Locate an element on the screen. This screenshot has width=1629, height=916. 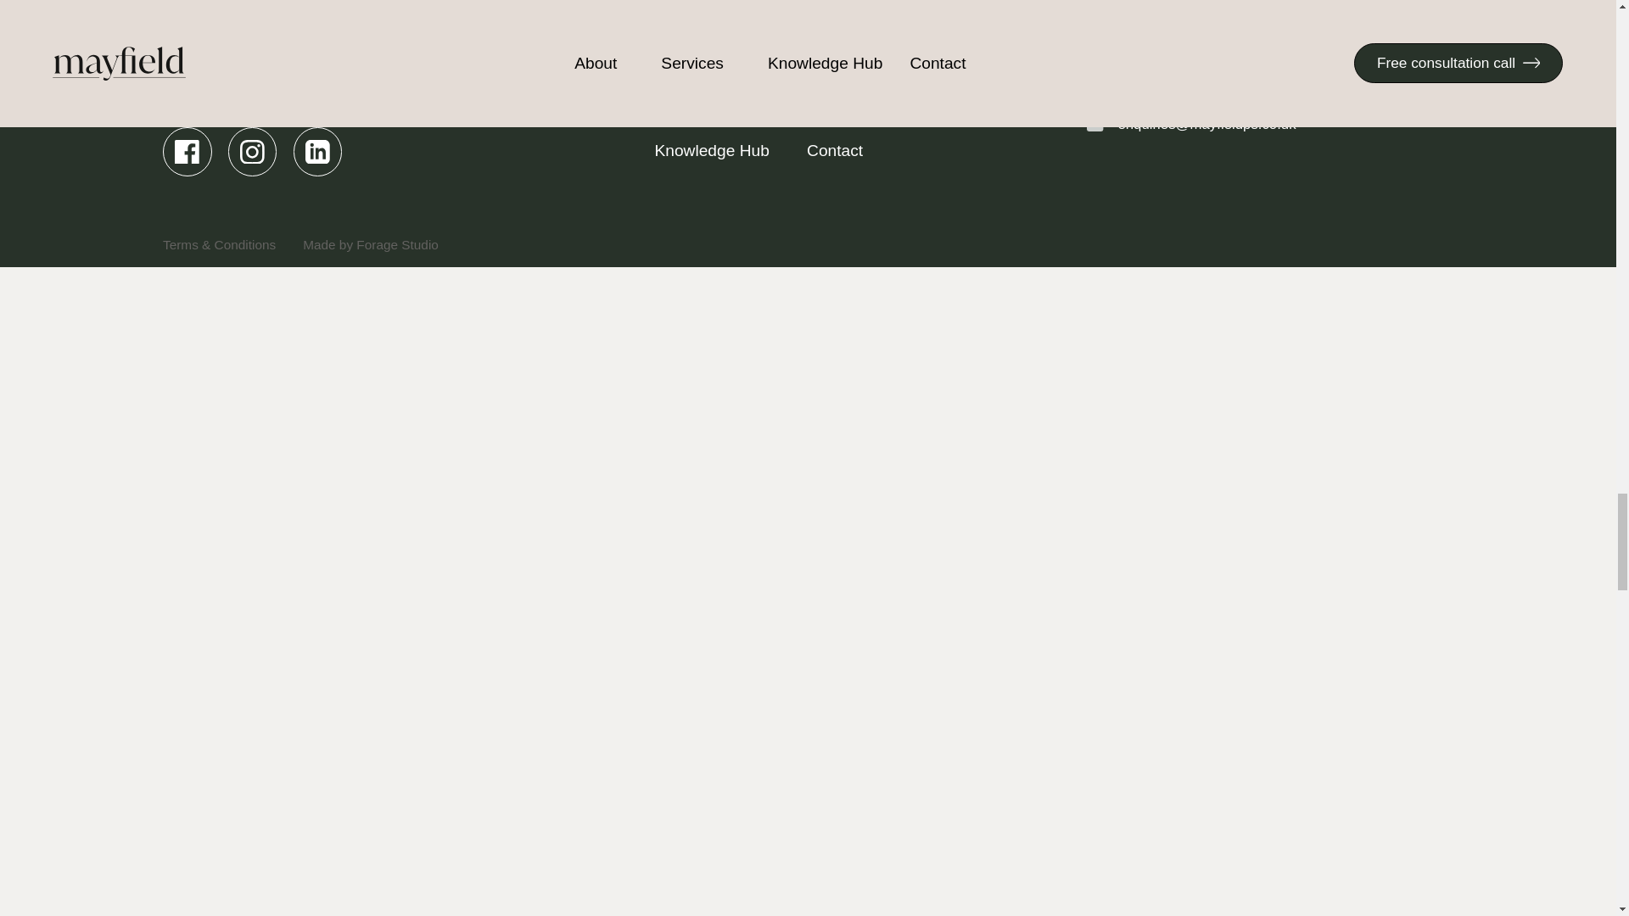
0333 444 0837 is located at coordinates (1148, 39).